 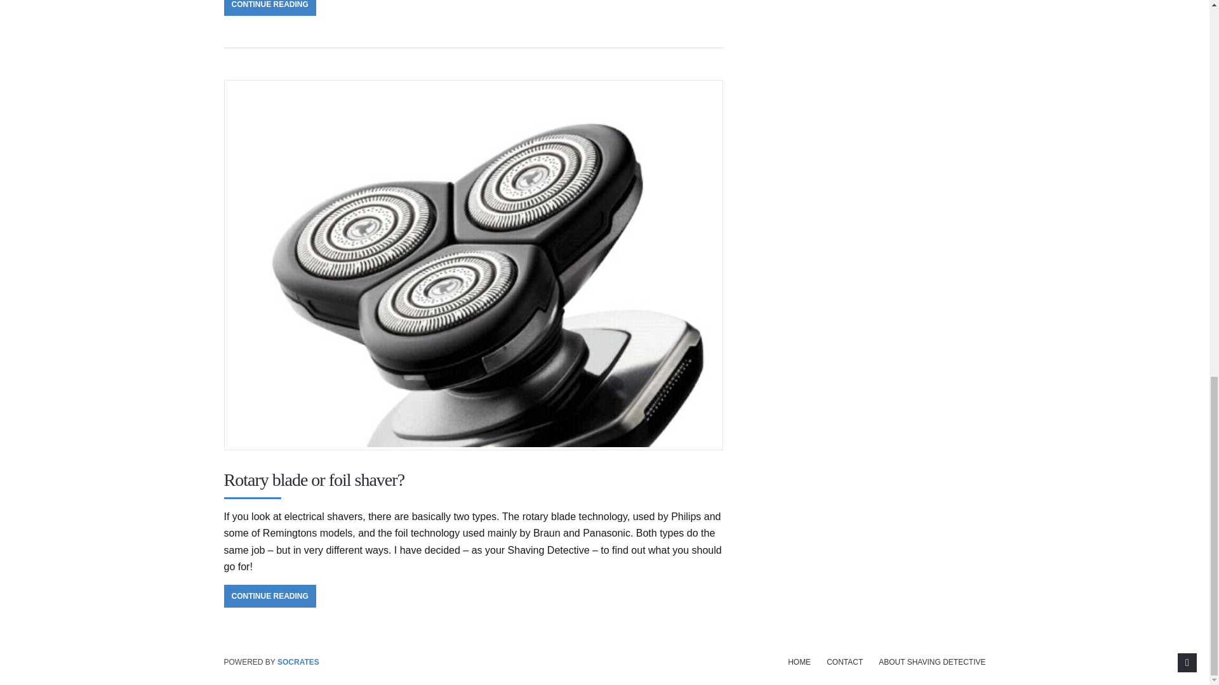 I want to click on CONTACT, so click(x=844, y=662).